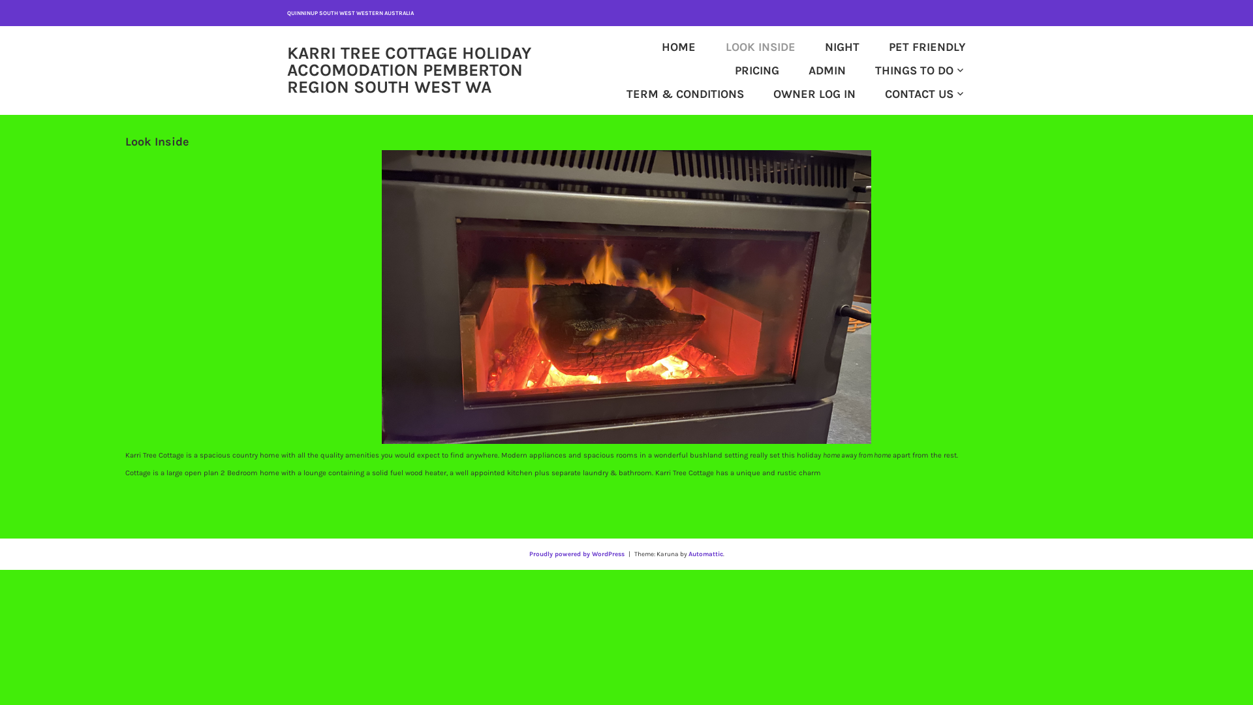  Describe the element at coordinates (911, 94) in the screenshot. I see `CONTACT US` at that location.